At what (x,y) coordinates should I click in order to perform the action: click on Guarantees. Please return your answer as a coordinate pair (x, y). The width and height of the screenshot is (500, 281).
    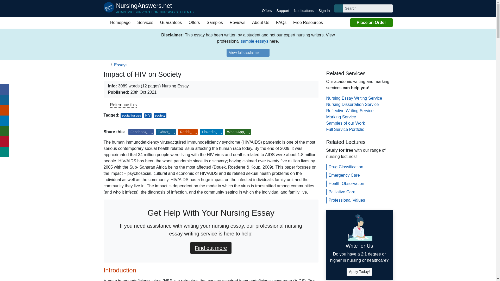
    Looking at the image, I should click on (283, 8).